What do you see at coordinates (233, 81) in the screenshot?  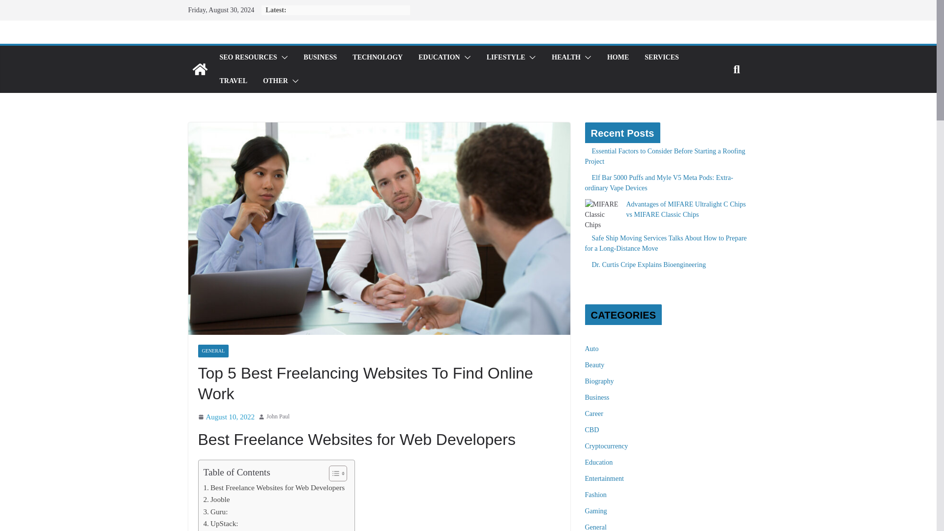 I see `TRAVEL` at bounding box center [233, 81].